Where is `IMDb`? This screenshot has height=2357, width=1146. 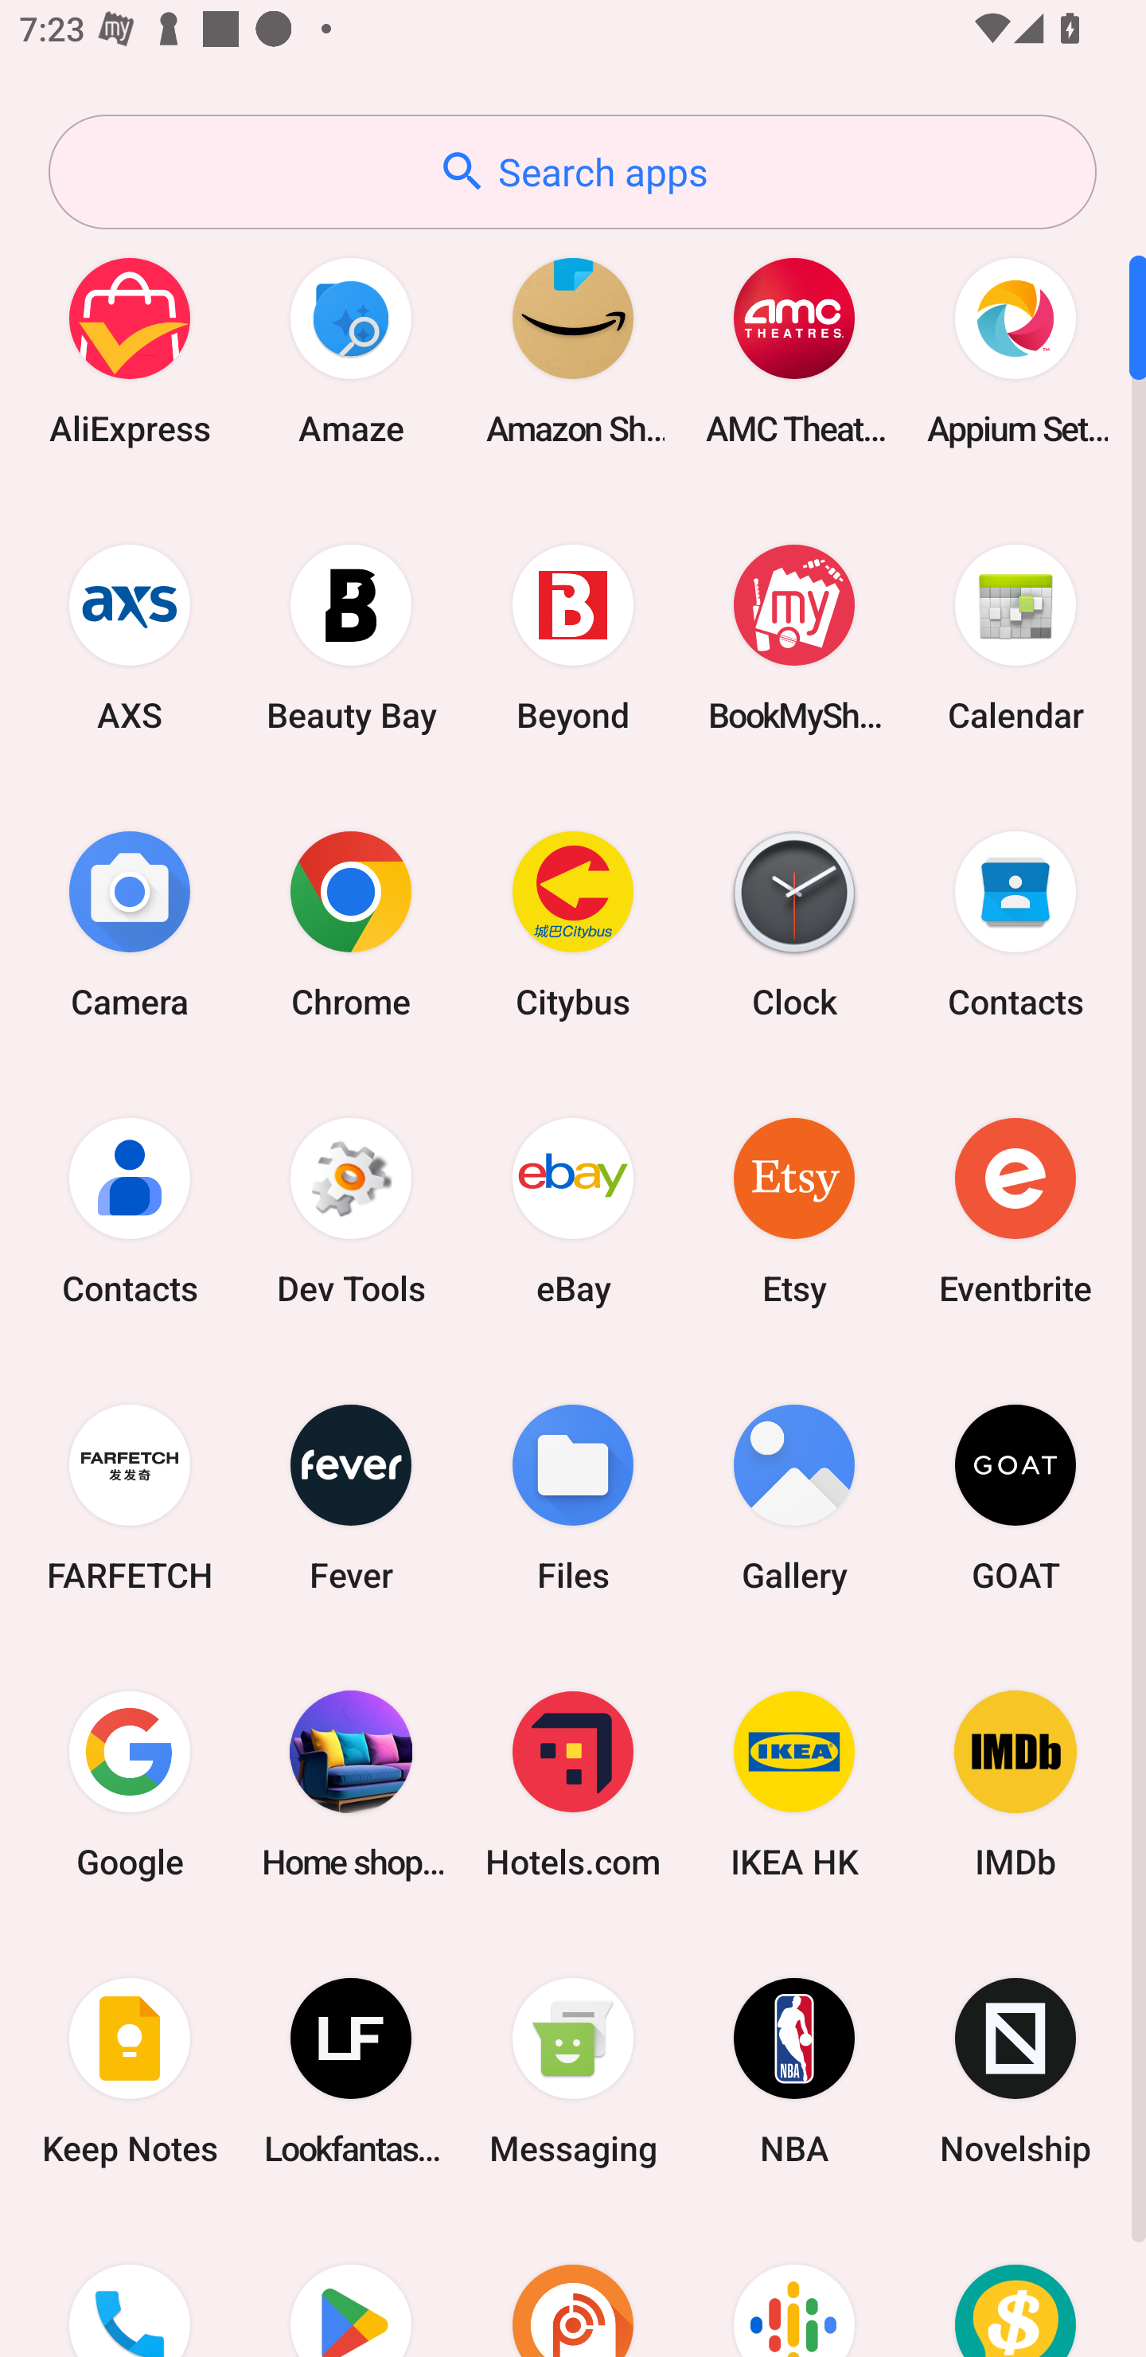
IMDb is located at coordinates (1015, 1784).